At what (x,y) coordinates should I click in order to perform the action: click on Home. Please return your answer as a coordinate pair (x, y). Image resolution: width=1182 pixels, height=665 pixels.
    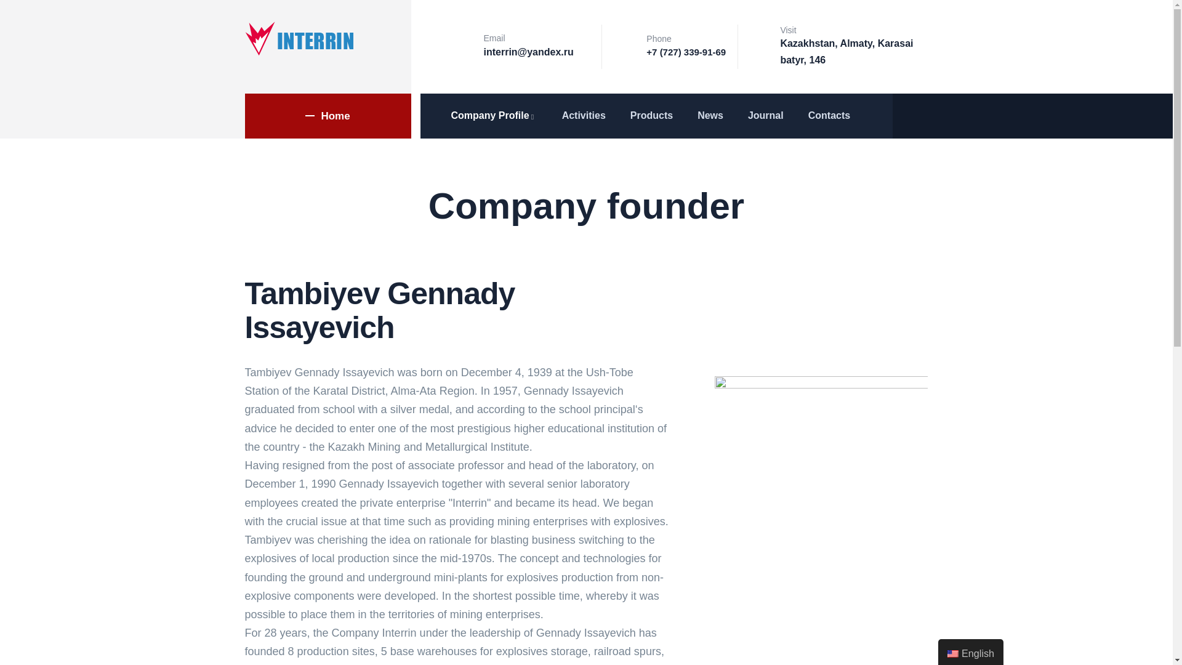
    Looking at the image, I should click on (299, 38).